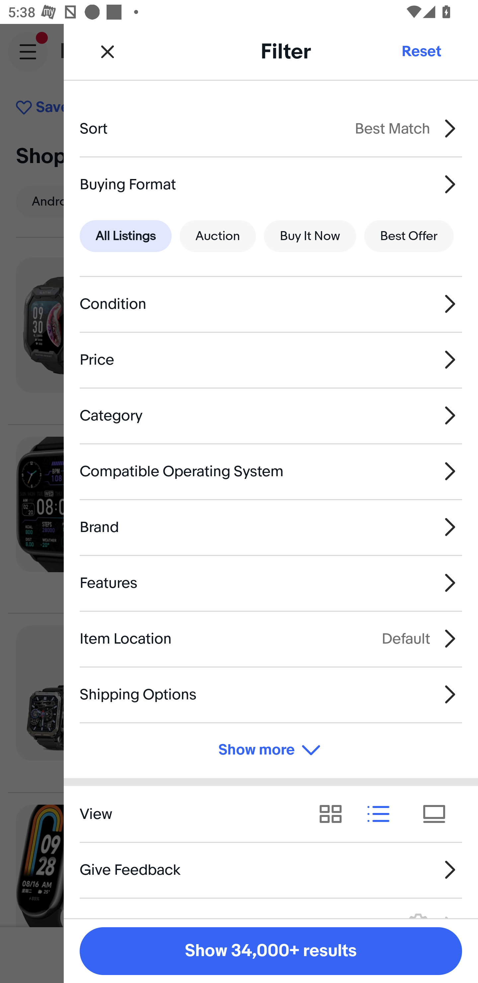 The height and width of the screenshot is (983, 478). What do you see at coordinates (271, 304) in the screenshot?
I see `Condition` at bounding box center [271, 304].